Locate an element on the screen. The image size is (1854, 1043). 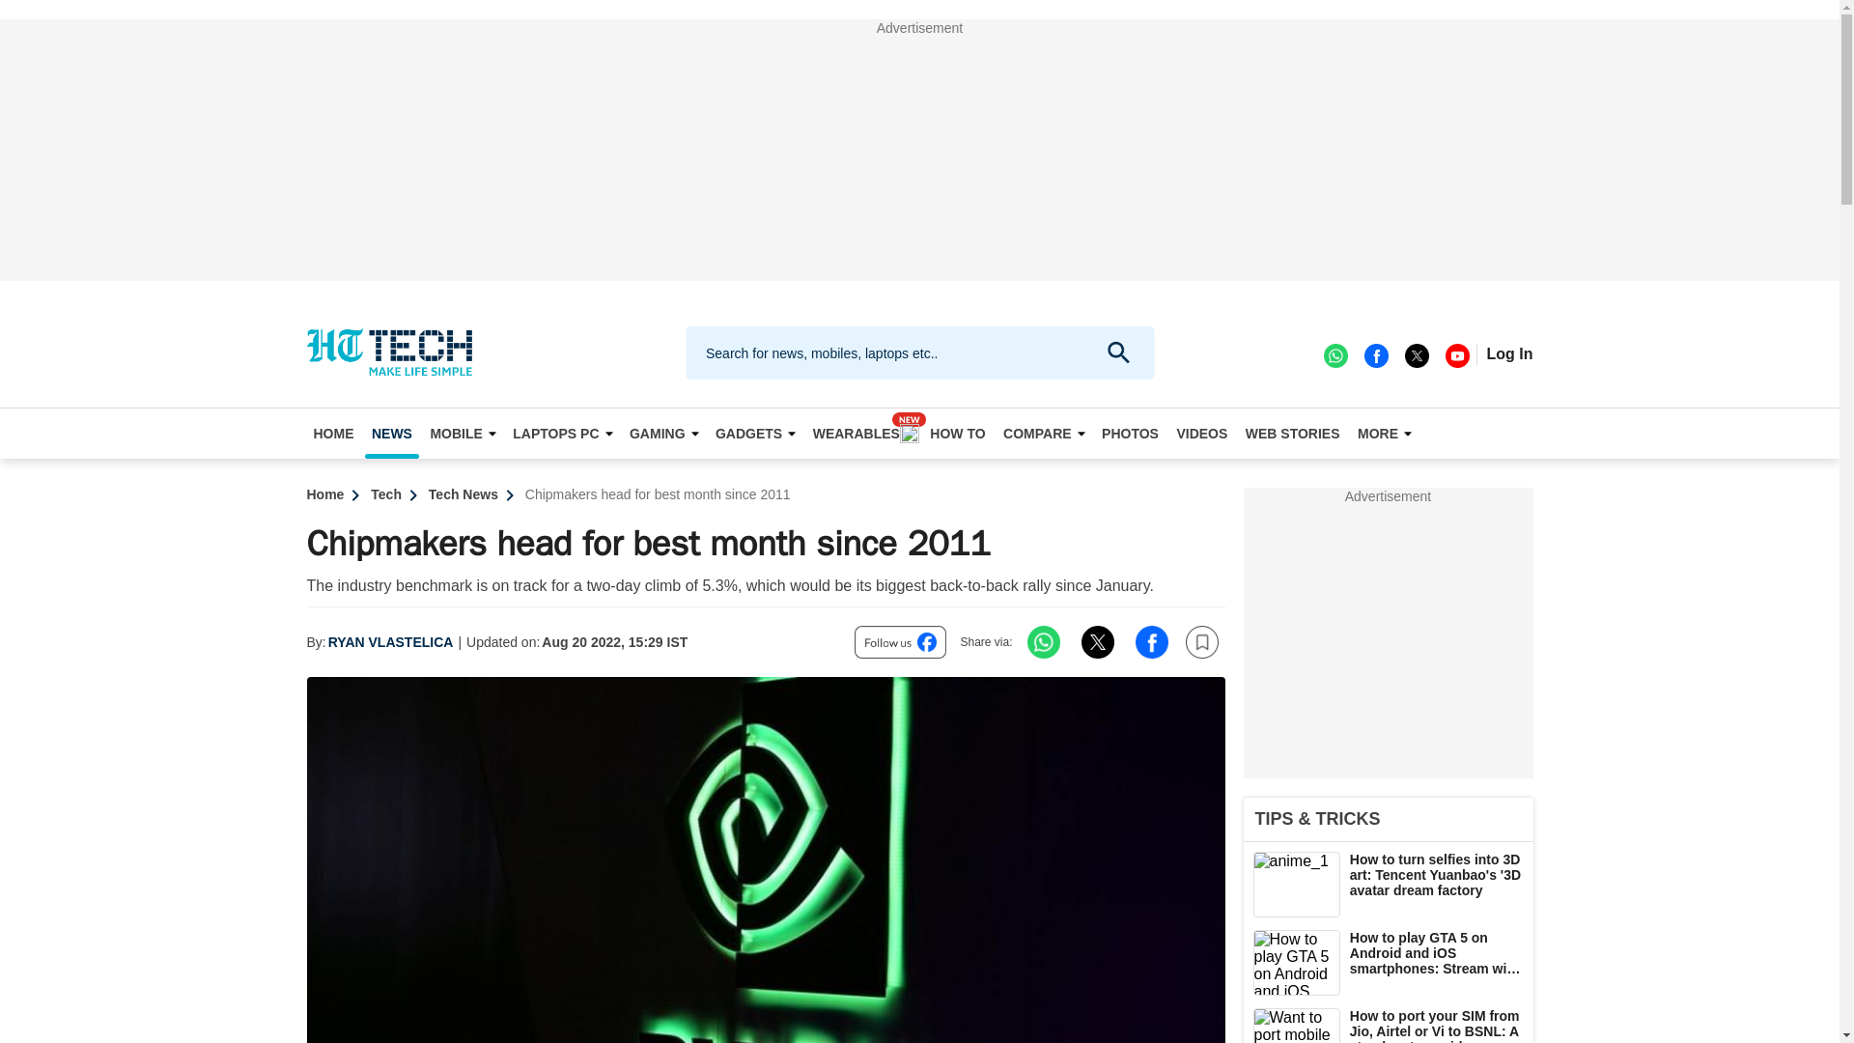
HOW TO is located at coordinates (958, 434).